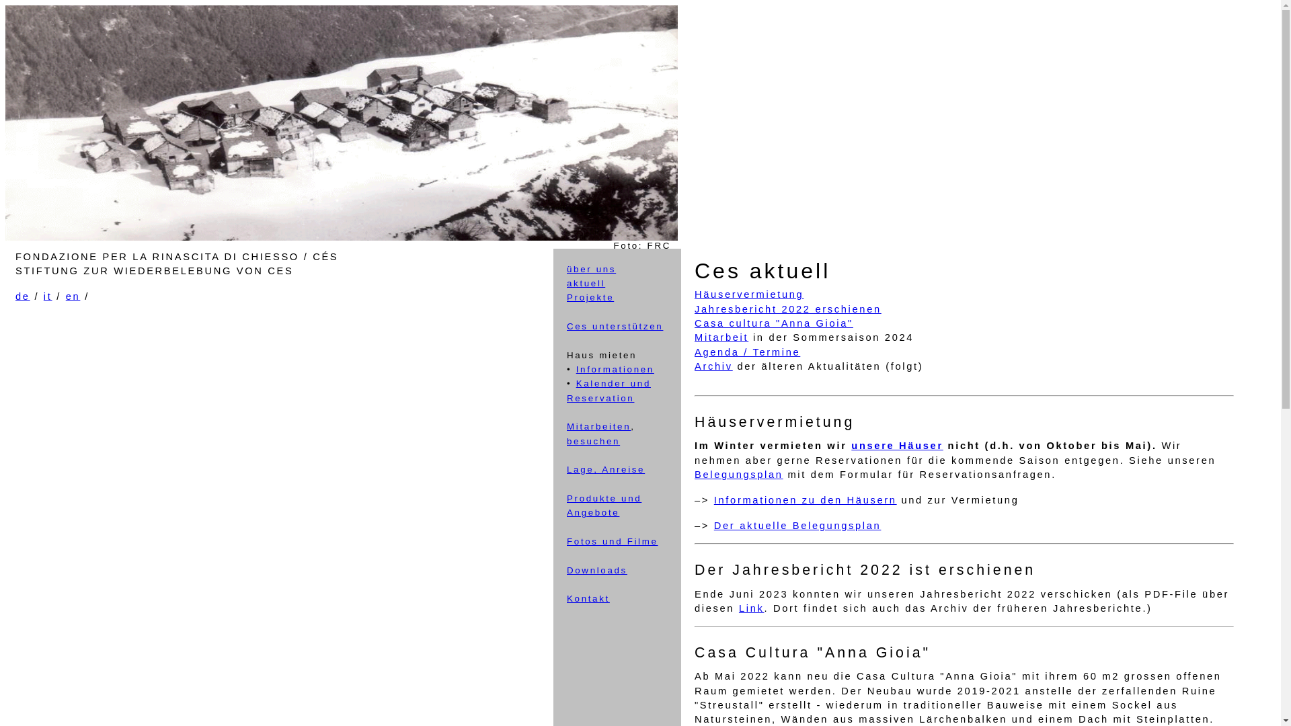 This screenshot has width=1291, height=726. What do you see at coordinates (752, 608) in the screenshot?
I see `Link` at bounding box center [752, 608].